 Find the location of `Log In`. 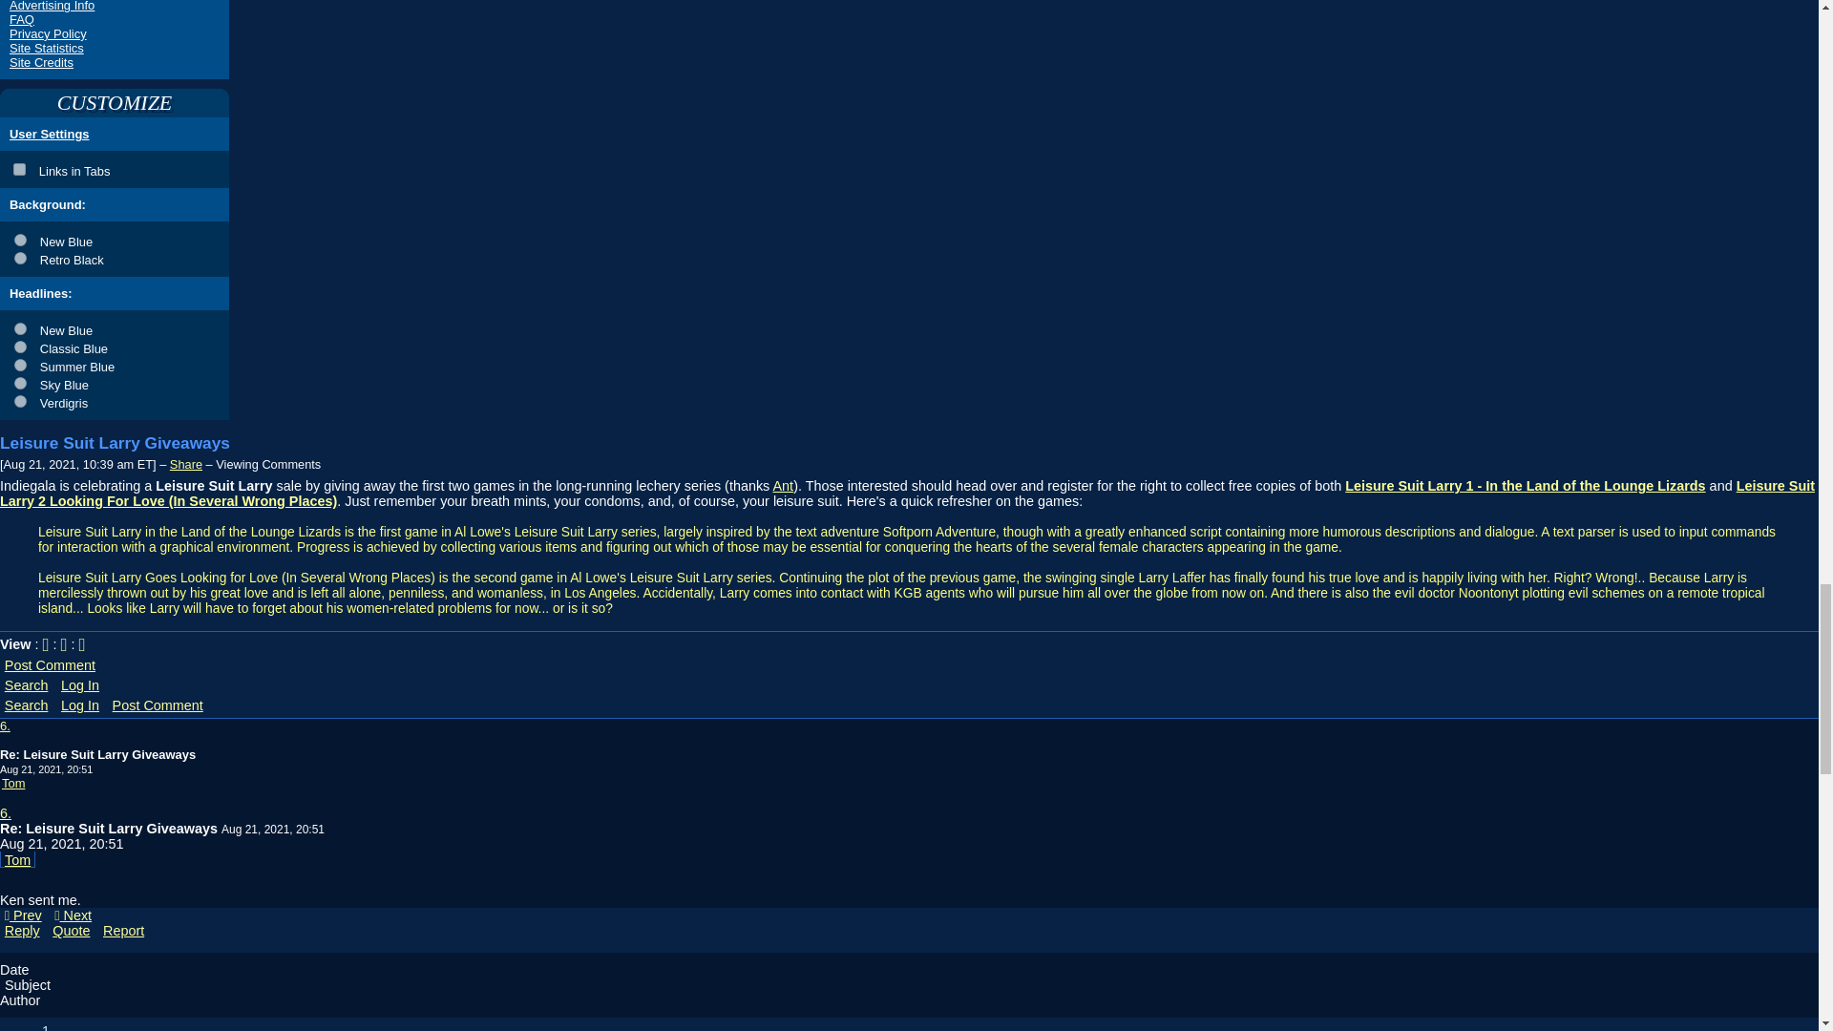

Log In is located at coordinates (80, 705).